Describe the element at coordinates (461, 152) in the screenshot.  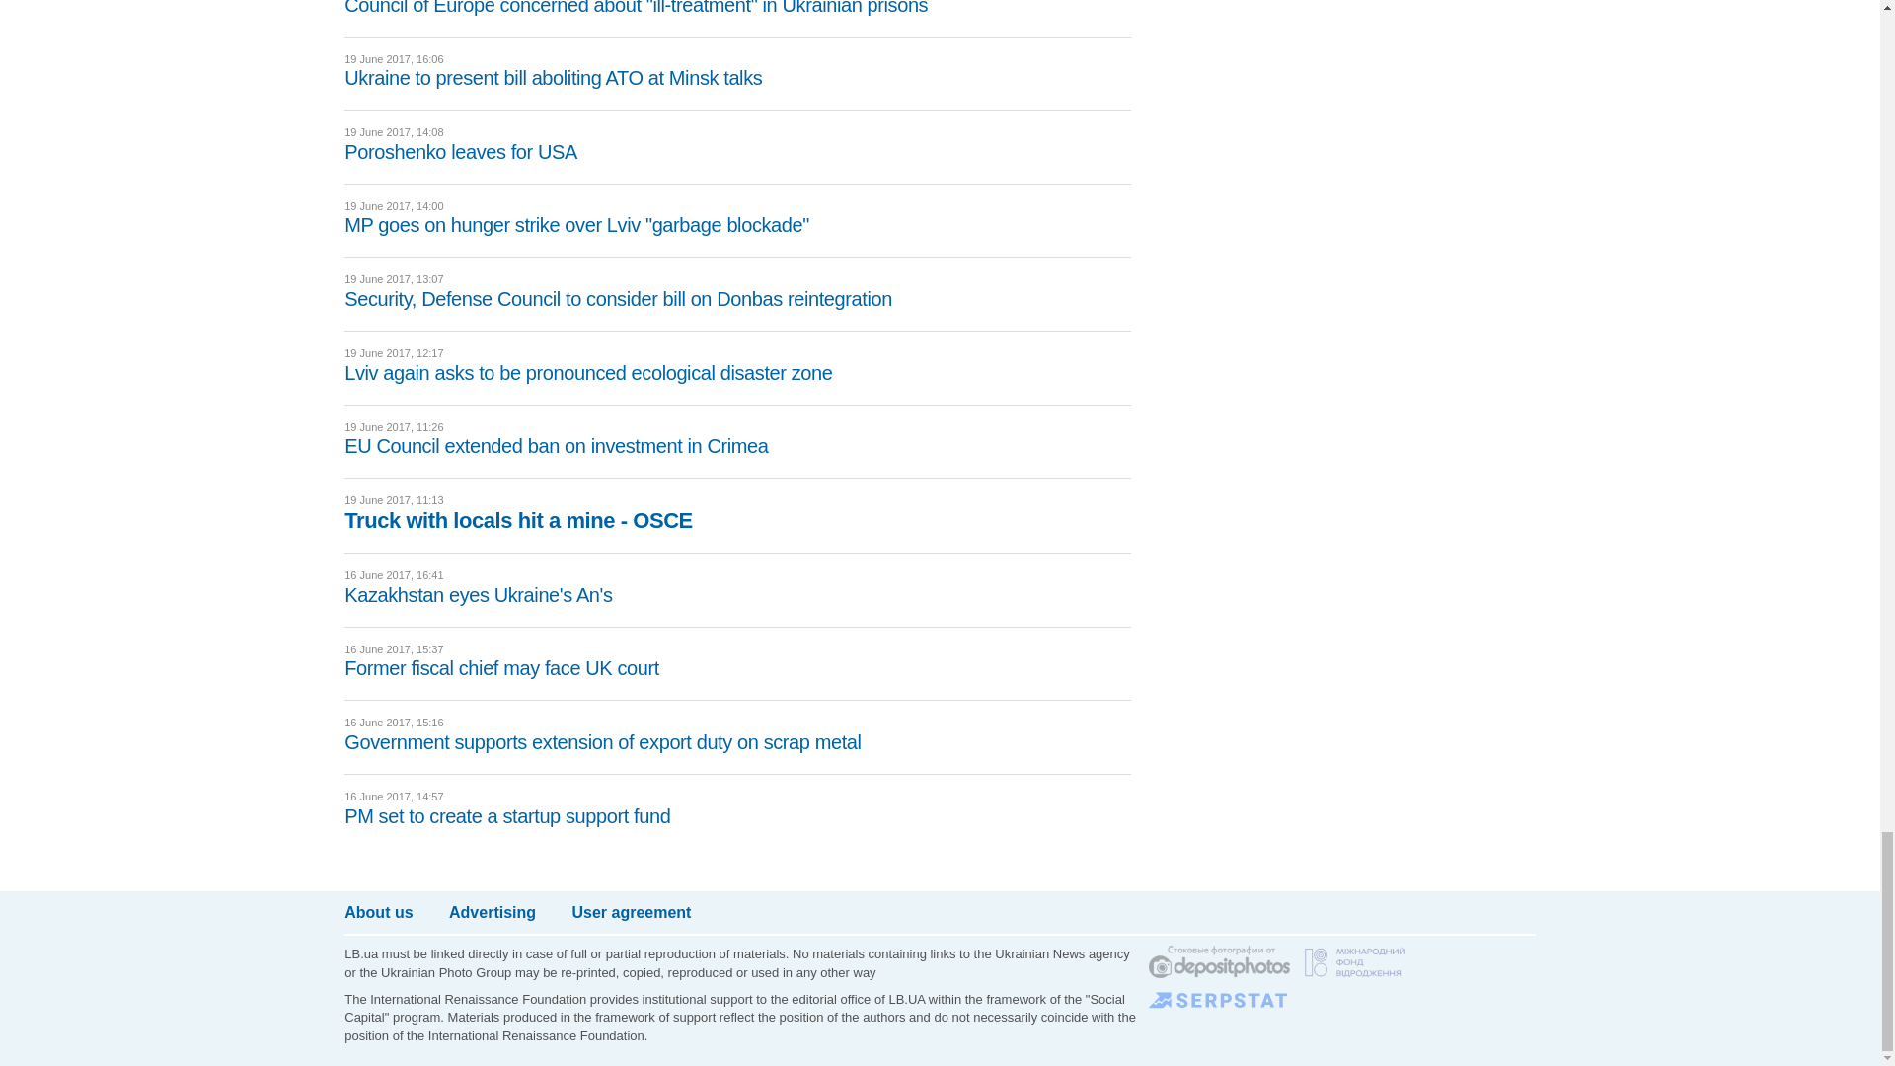
I see `Poroshenko leaves for USA` at that location.